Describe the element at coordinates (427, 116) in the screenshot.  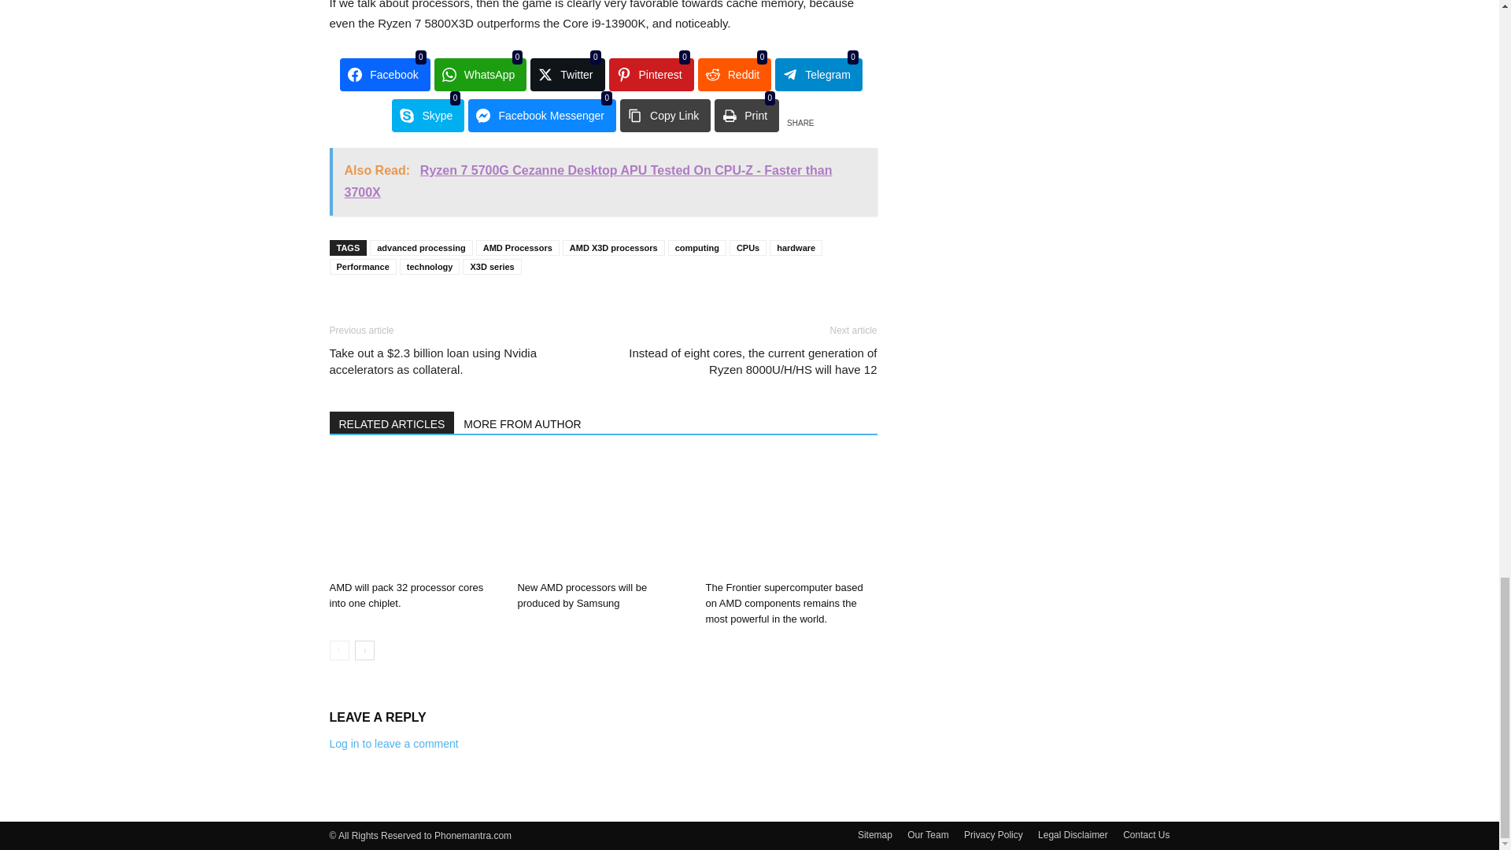
I see `Share on Skype` at that location.